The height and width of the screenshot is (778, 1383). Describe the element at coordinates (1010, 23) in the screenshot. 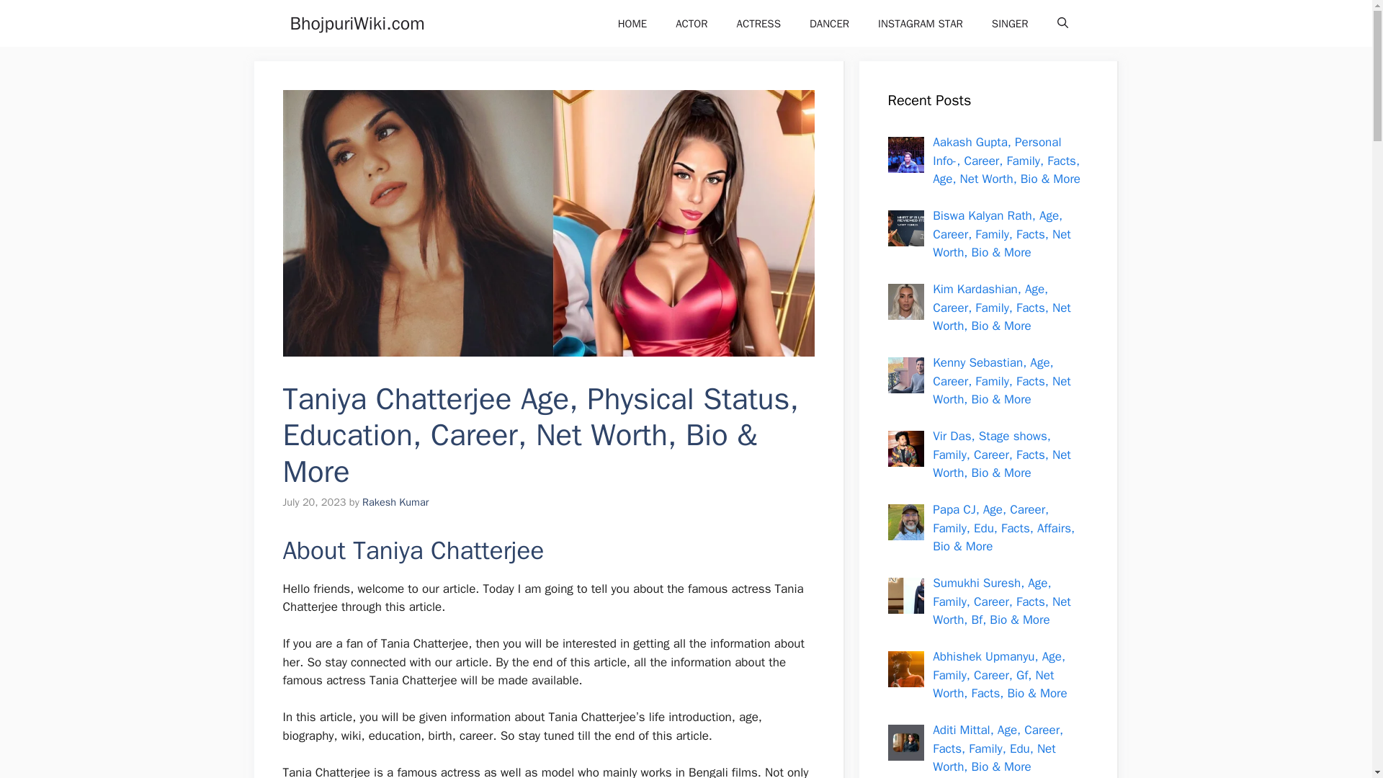

I see `SINGER` at that location.